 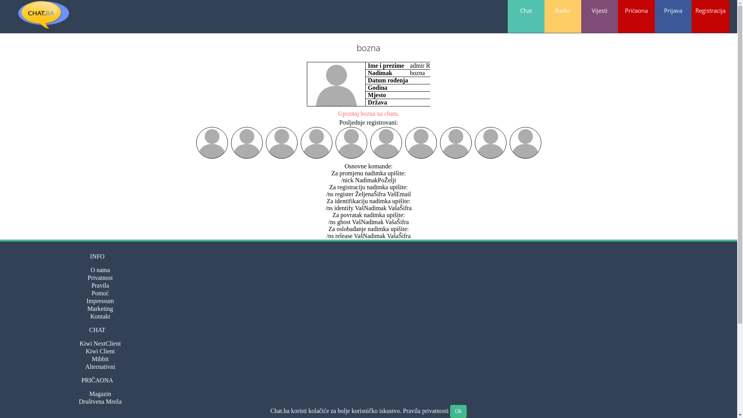 I want to click on Kiwi Client, so click(x=100, y=351).